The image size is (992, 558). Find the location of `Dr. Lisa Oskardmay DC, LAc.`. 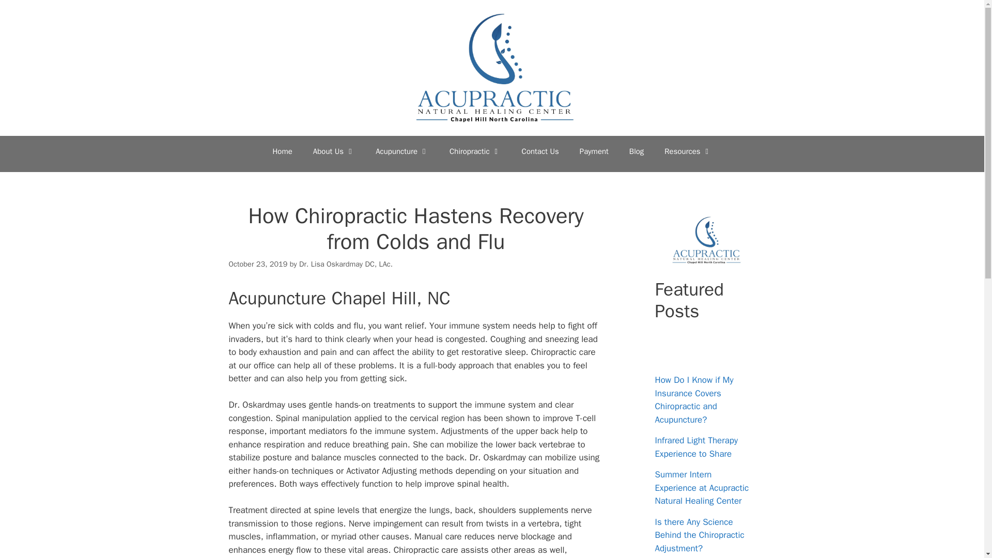

Dr. Lisa Oskardmay DC, LAc. is located at coordinates (346, 263).